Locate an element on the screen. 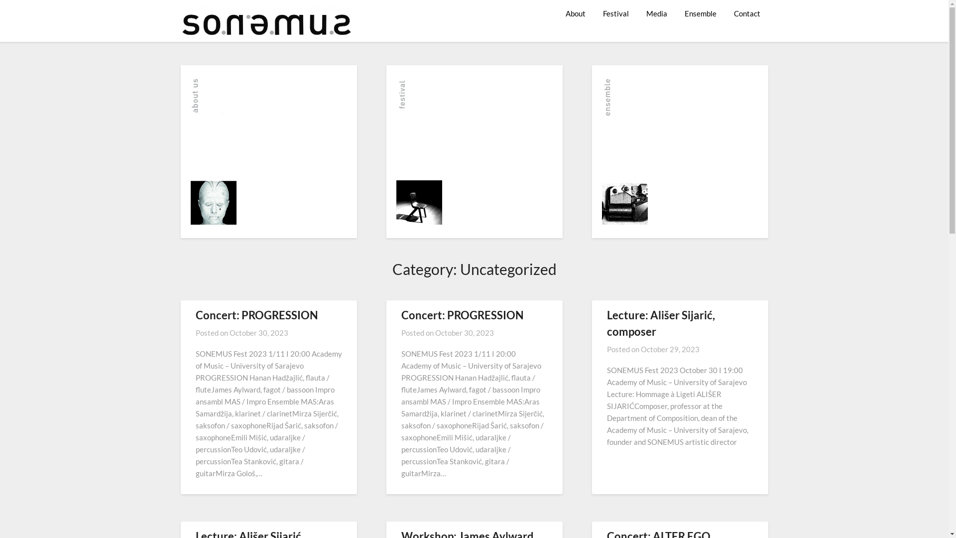  About is located at coordinates (576, 13).